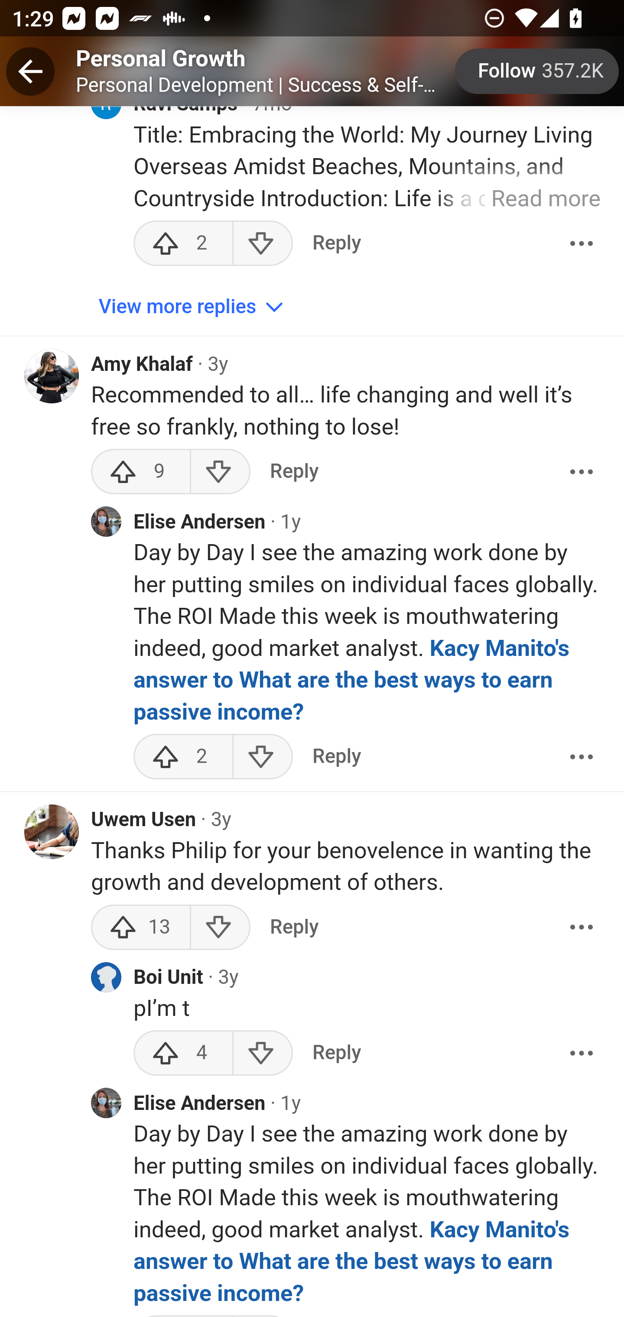 Image resolution: width=624 pixels, height=1317 pixels. I want to click on 9 upvotes, so click(141, 472).